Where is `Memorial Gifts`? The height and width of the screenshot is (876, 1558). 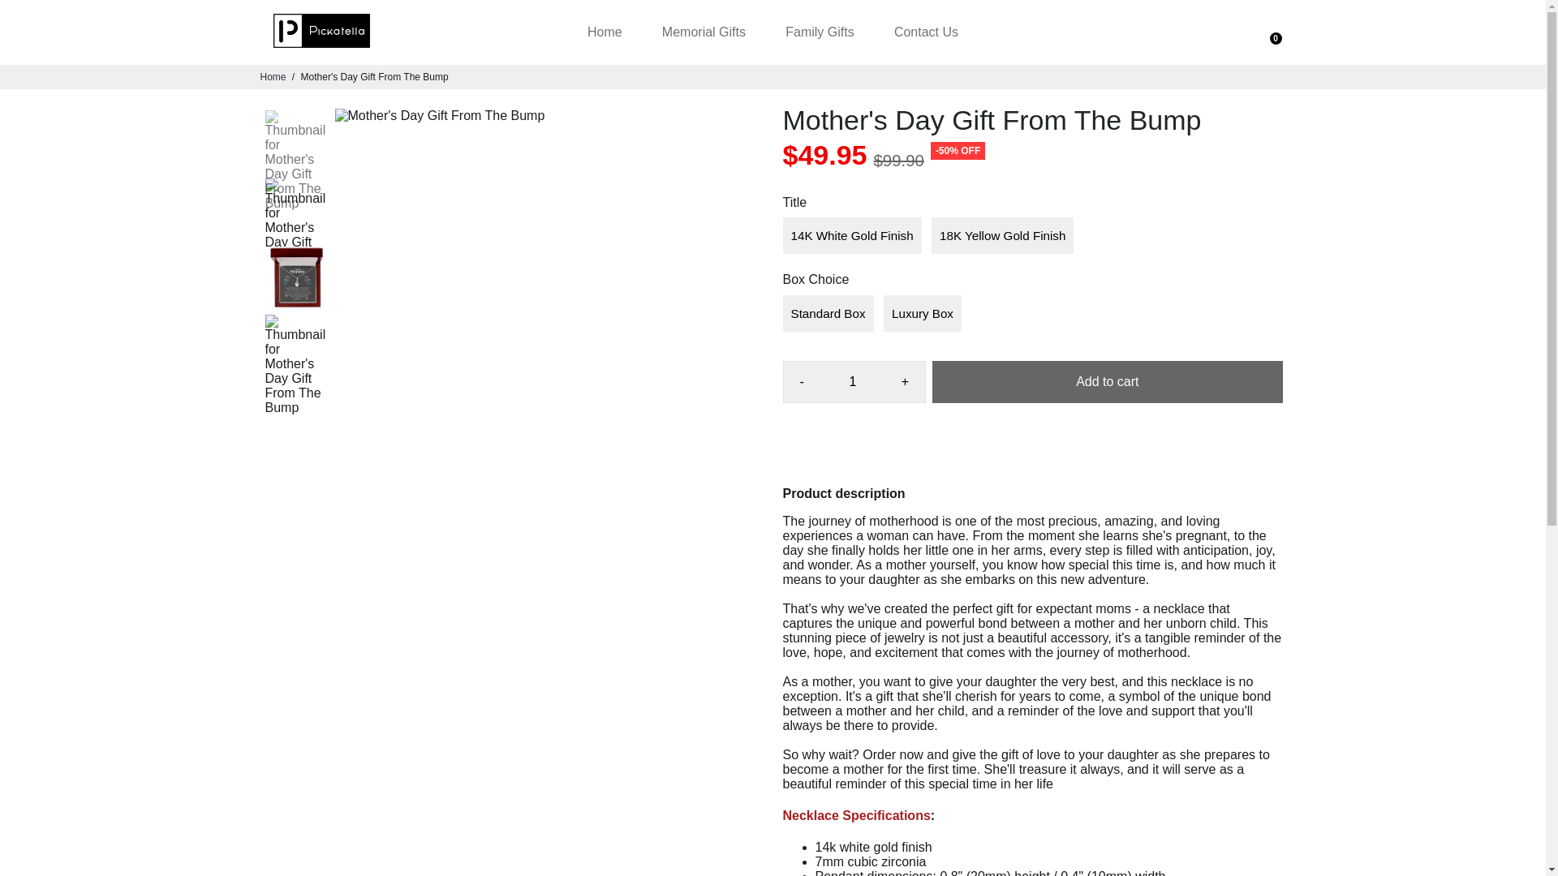 Memorial Gifts is located at coordinates (704, 32).